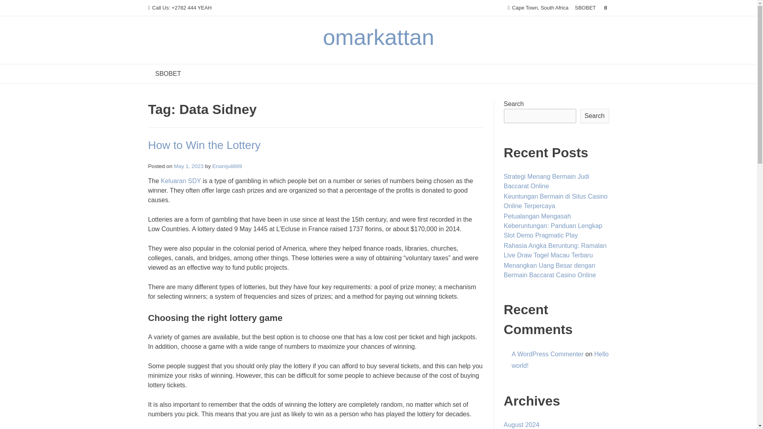 The image size is (763, 429). What do you see at coordinates (168, 74) in the screenshot?
I see `SBOBET` at bounding box center [168, 74].